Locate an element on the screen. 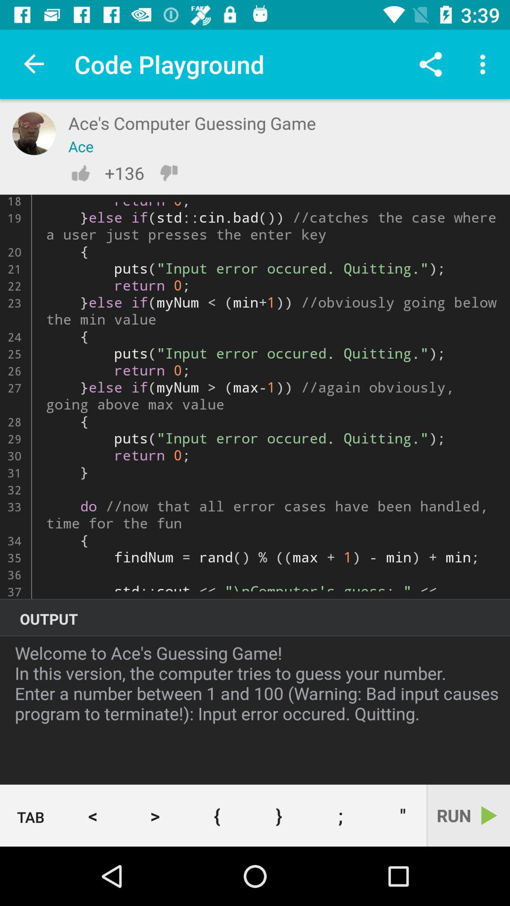  tap item to the left of the +136 icon is located at coordinates (80, 173).